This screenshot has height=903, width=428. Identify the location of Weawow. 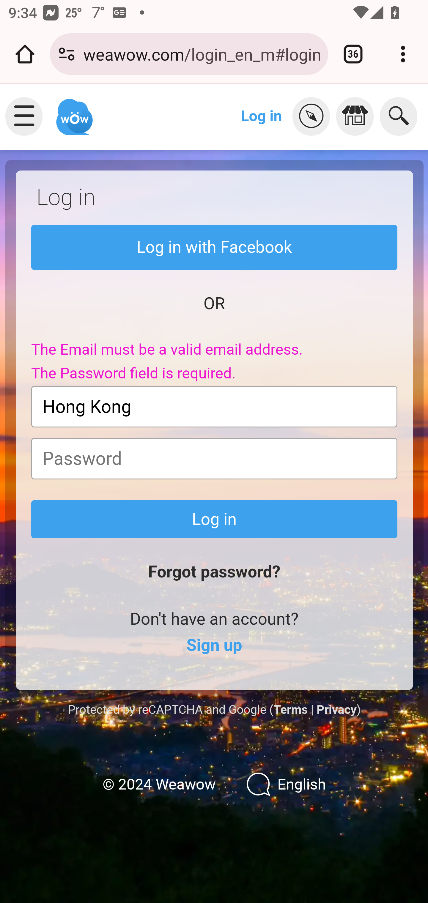
(73, 112).